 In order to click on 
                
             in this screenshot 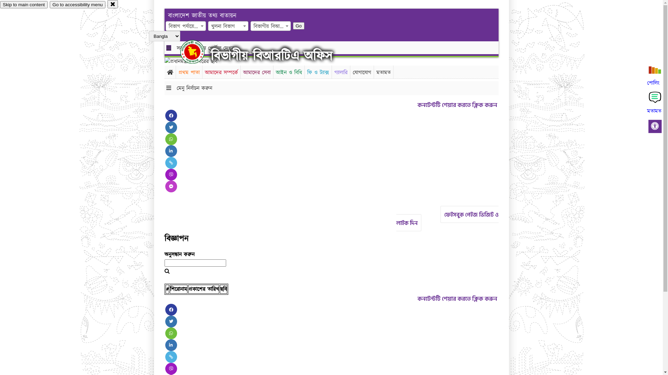, I will do `click(198, 52)`.